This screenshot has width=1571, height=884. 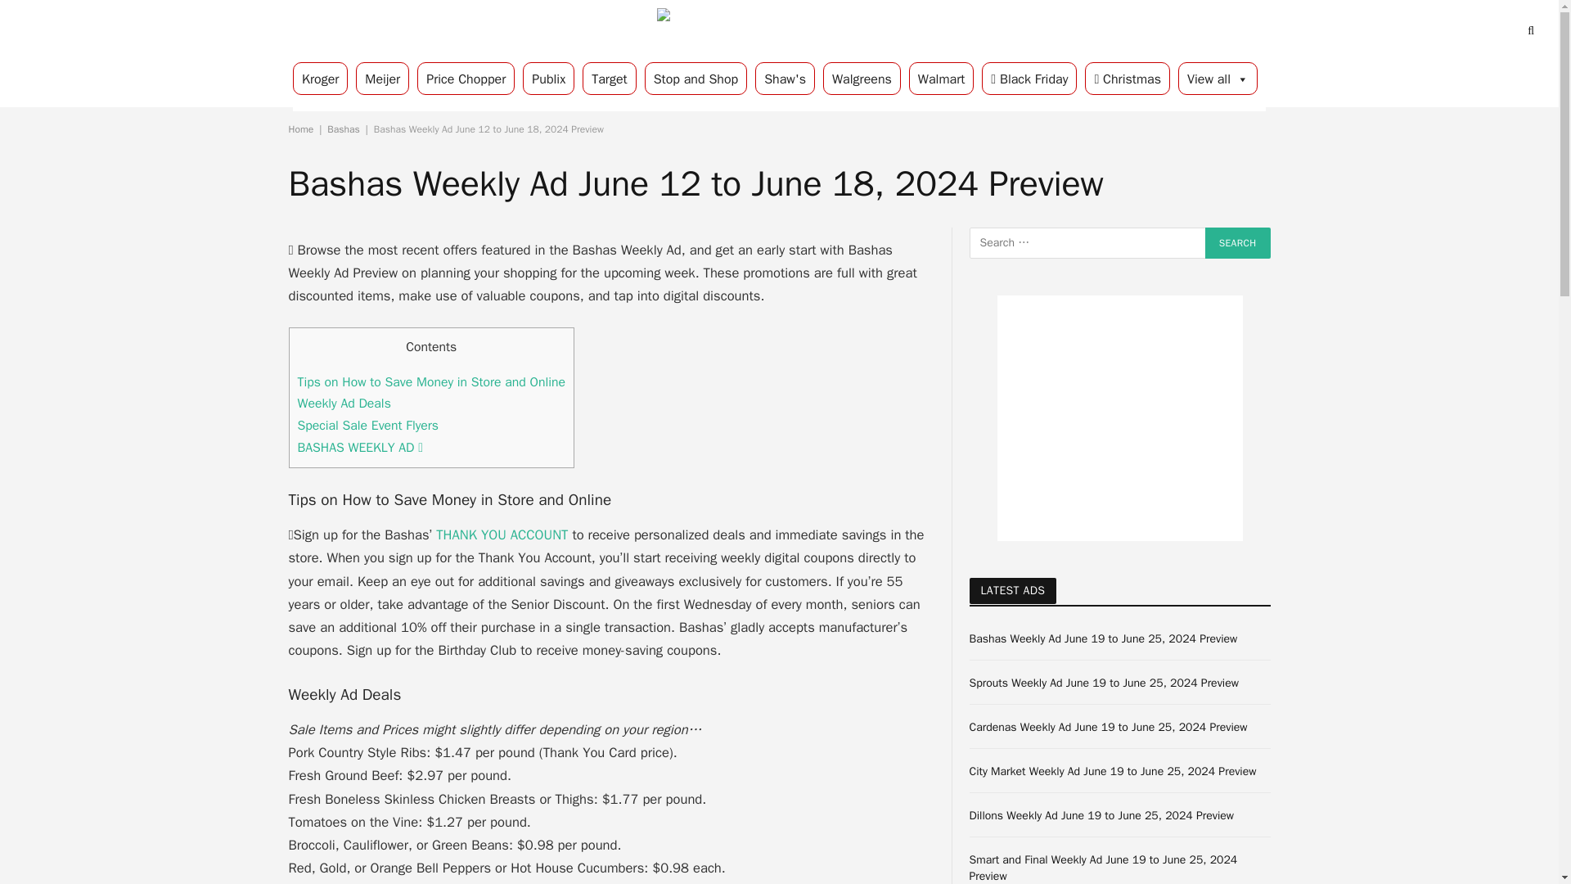 I want to click on Weekly Ad Shop, so click(x=779, y=31).